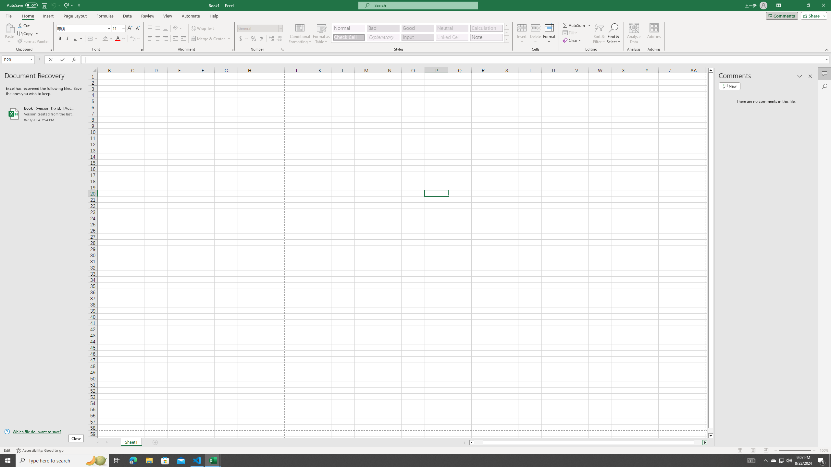 The height and width of the screenshot is (467, 831). Describe the element at coordinates (349, 37) in the screenshot. I see `Check Cell` at that location.